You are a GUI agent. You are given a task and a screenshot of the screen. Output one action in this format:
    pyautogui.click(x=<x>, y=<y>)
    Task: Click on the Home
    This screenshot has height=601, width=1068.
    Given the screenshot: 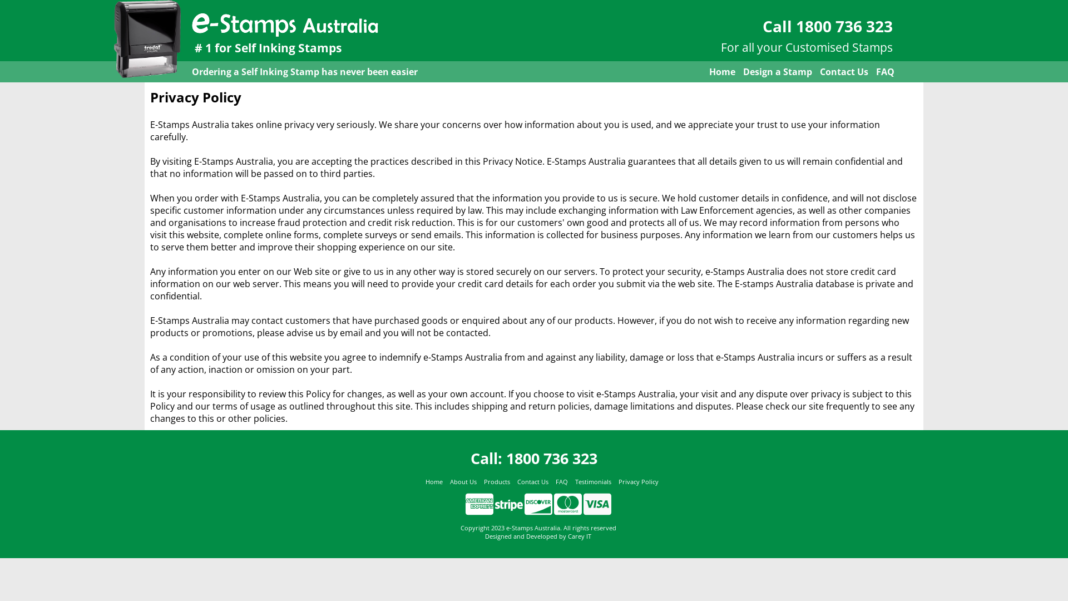 What is the action you would take?
    pyautogui.click(x=722, y=72)
    